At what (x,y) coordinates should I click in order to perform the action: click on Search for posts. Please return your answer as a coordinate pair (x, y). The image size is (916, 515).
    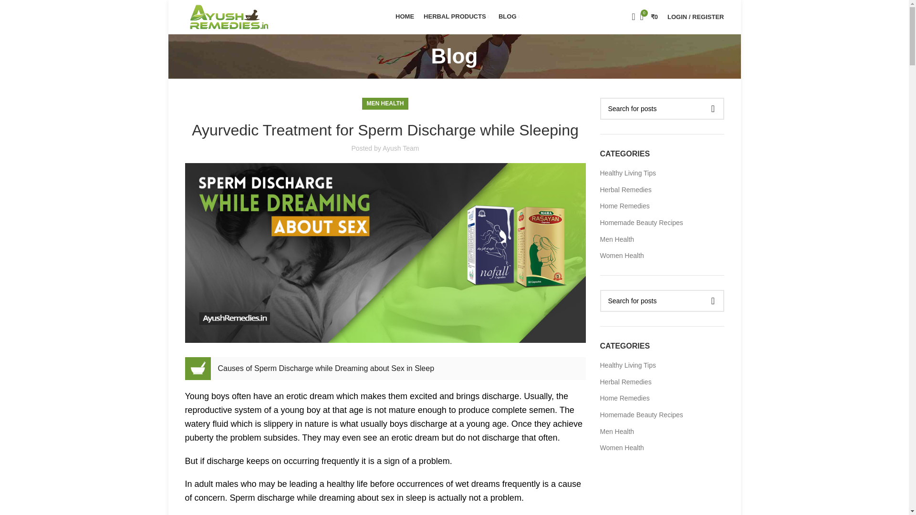
    Looking at the image, I should click on (662, 109).